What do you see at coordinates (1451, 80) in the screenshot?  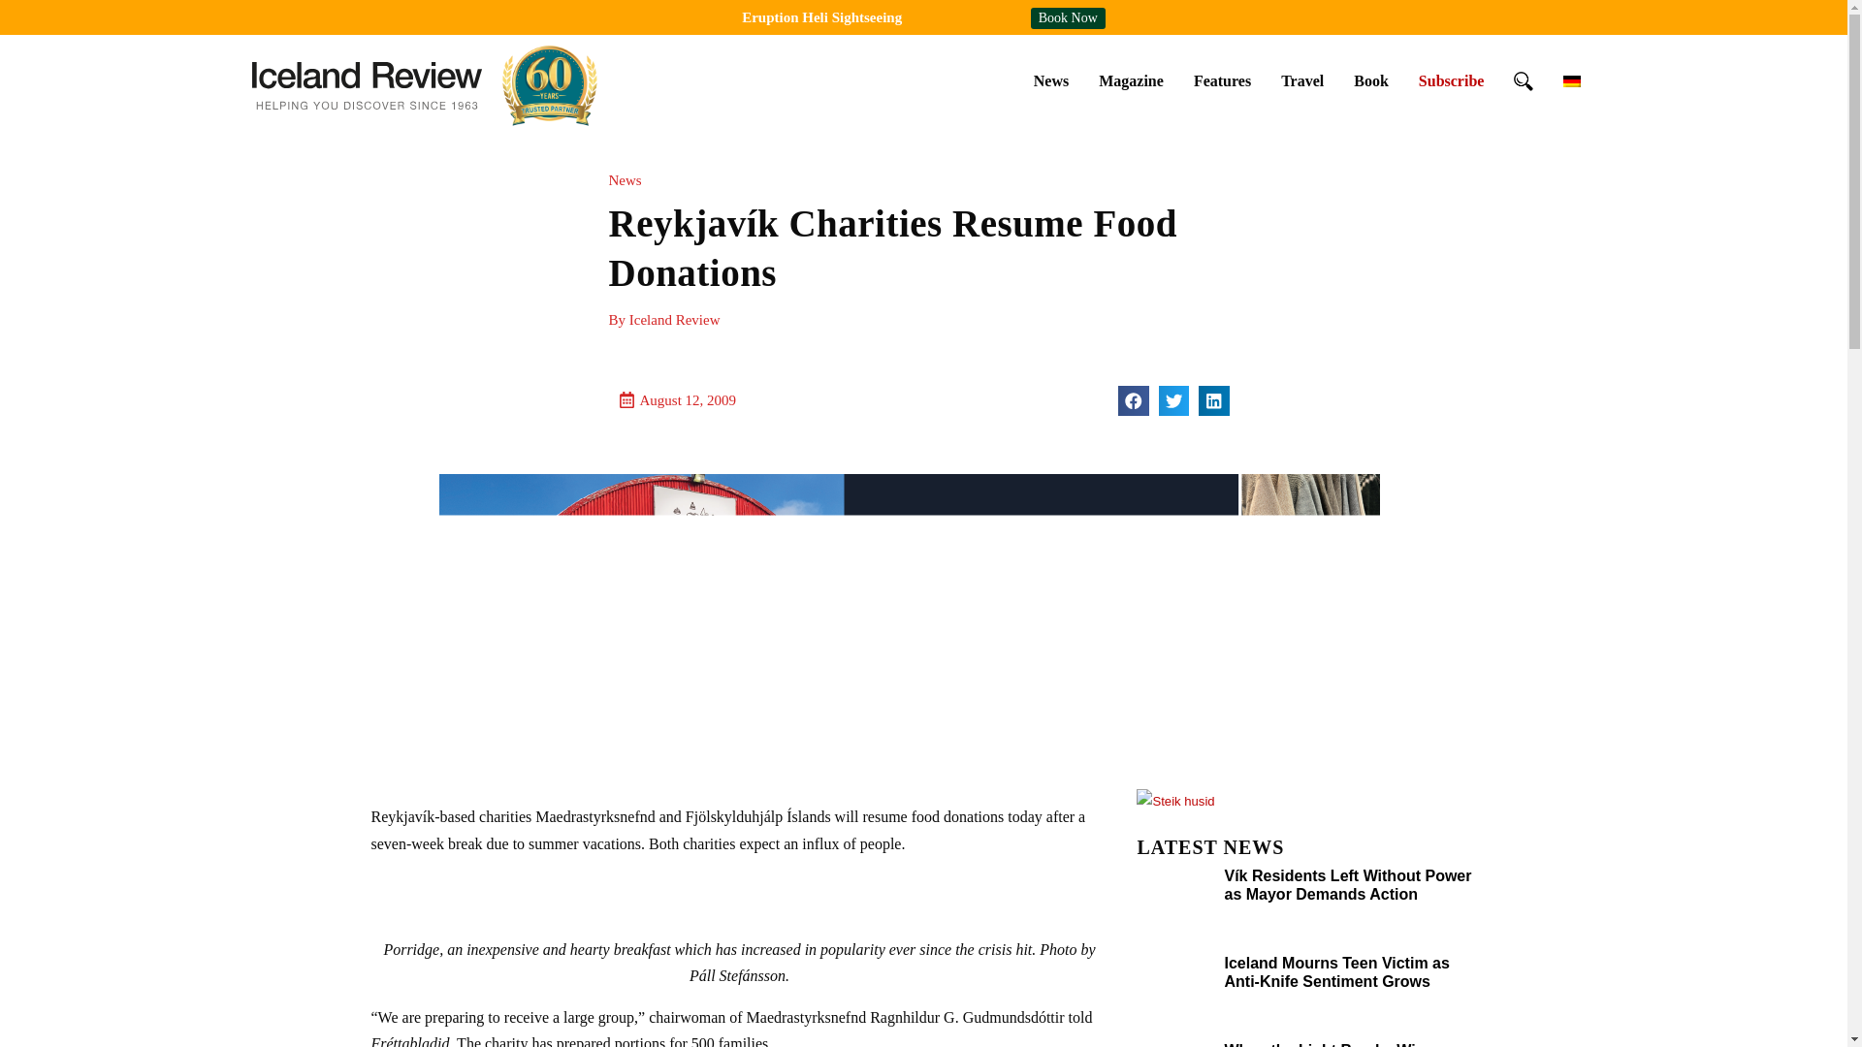 I see `Subscribe` at bounding box center [1451, 80].